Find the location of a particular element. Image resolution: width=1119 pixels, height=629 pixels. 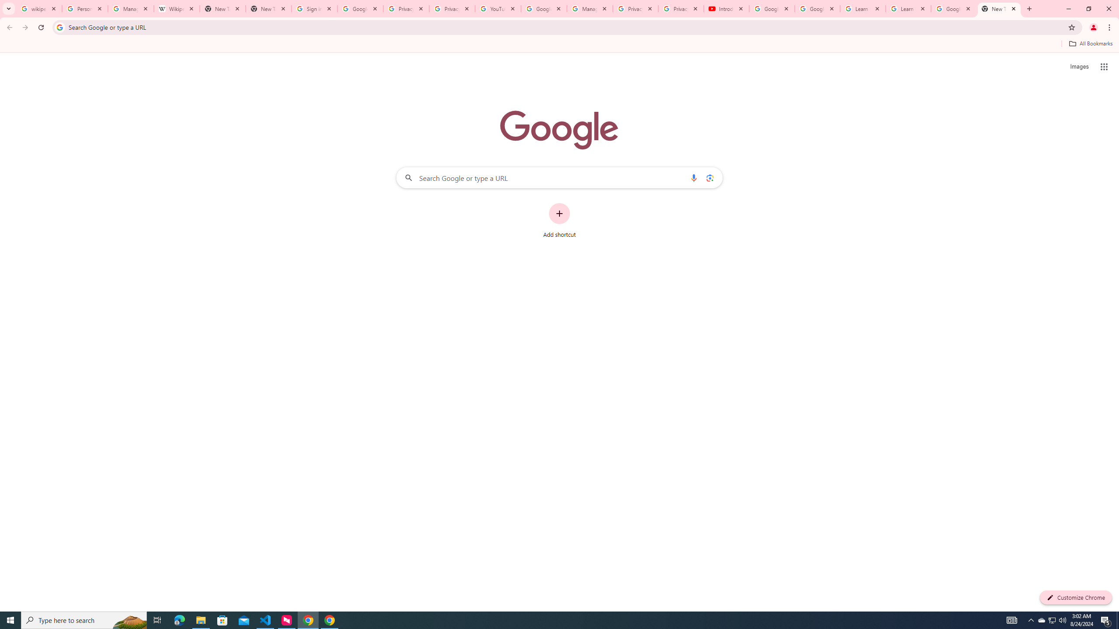

Google Account Help is located at coordinates (817, 9).